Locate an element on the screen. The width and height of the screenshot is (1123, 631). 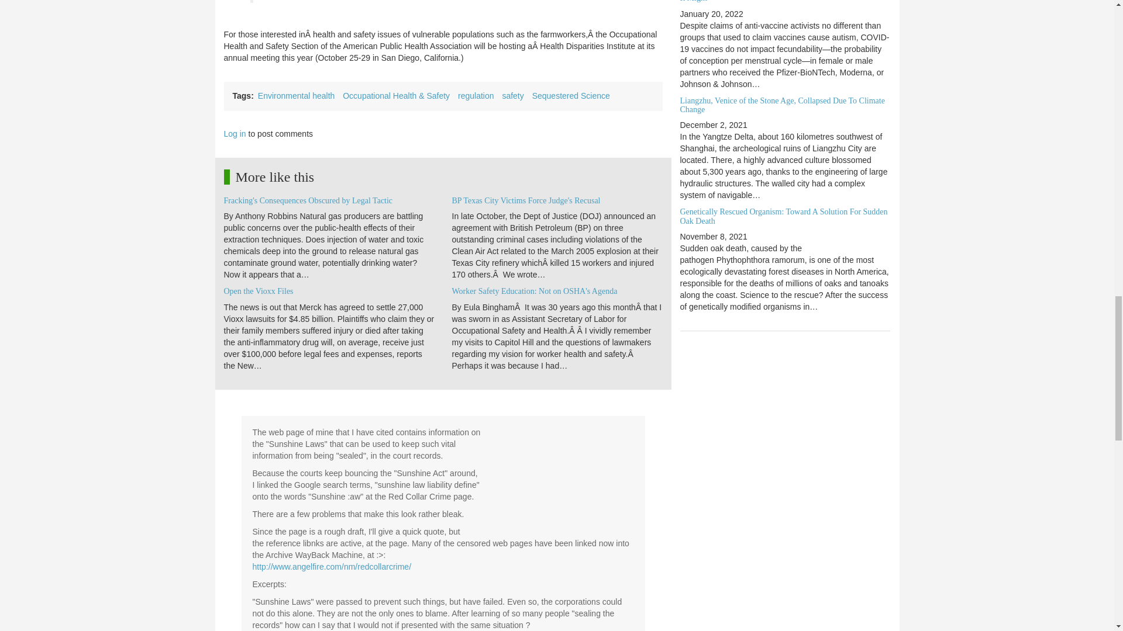
BP Texas City Victims Force Judge's Recusal is located at coordinates (525, 200).